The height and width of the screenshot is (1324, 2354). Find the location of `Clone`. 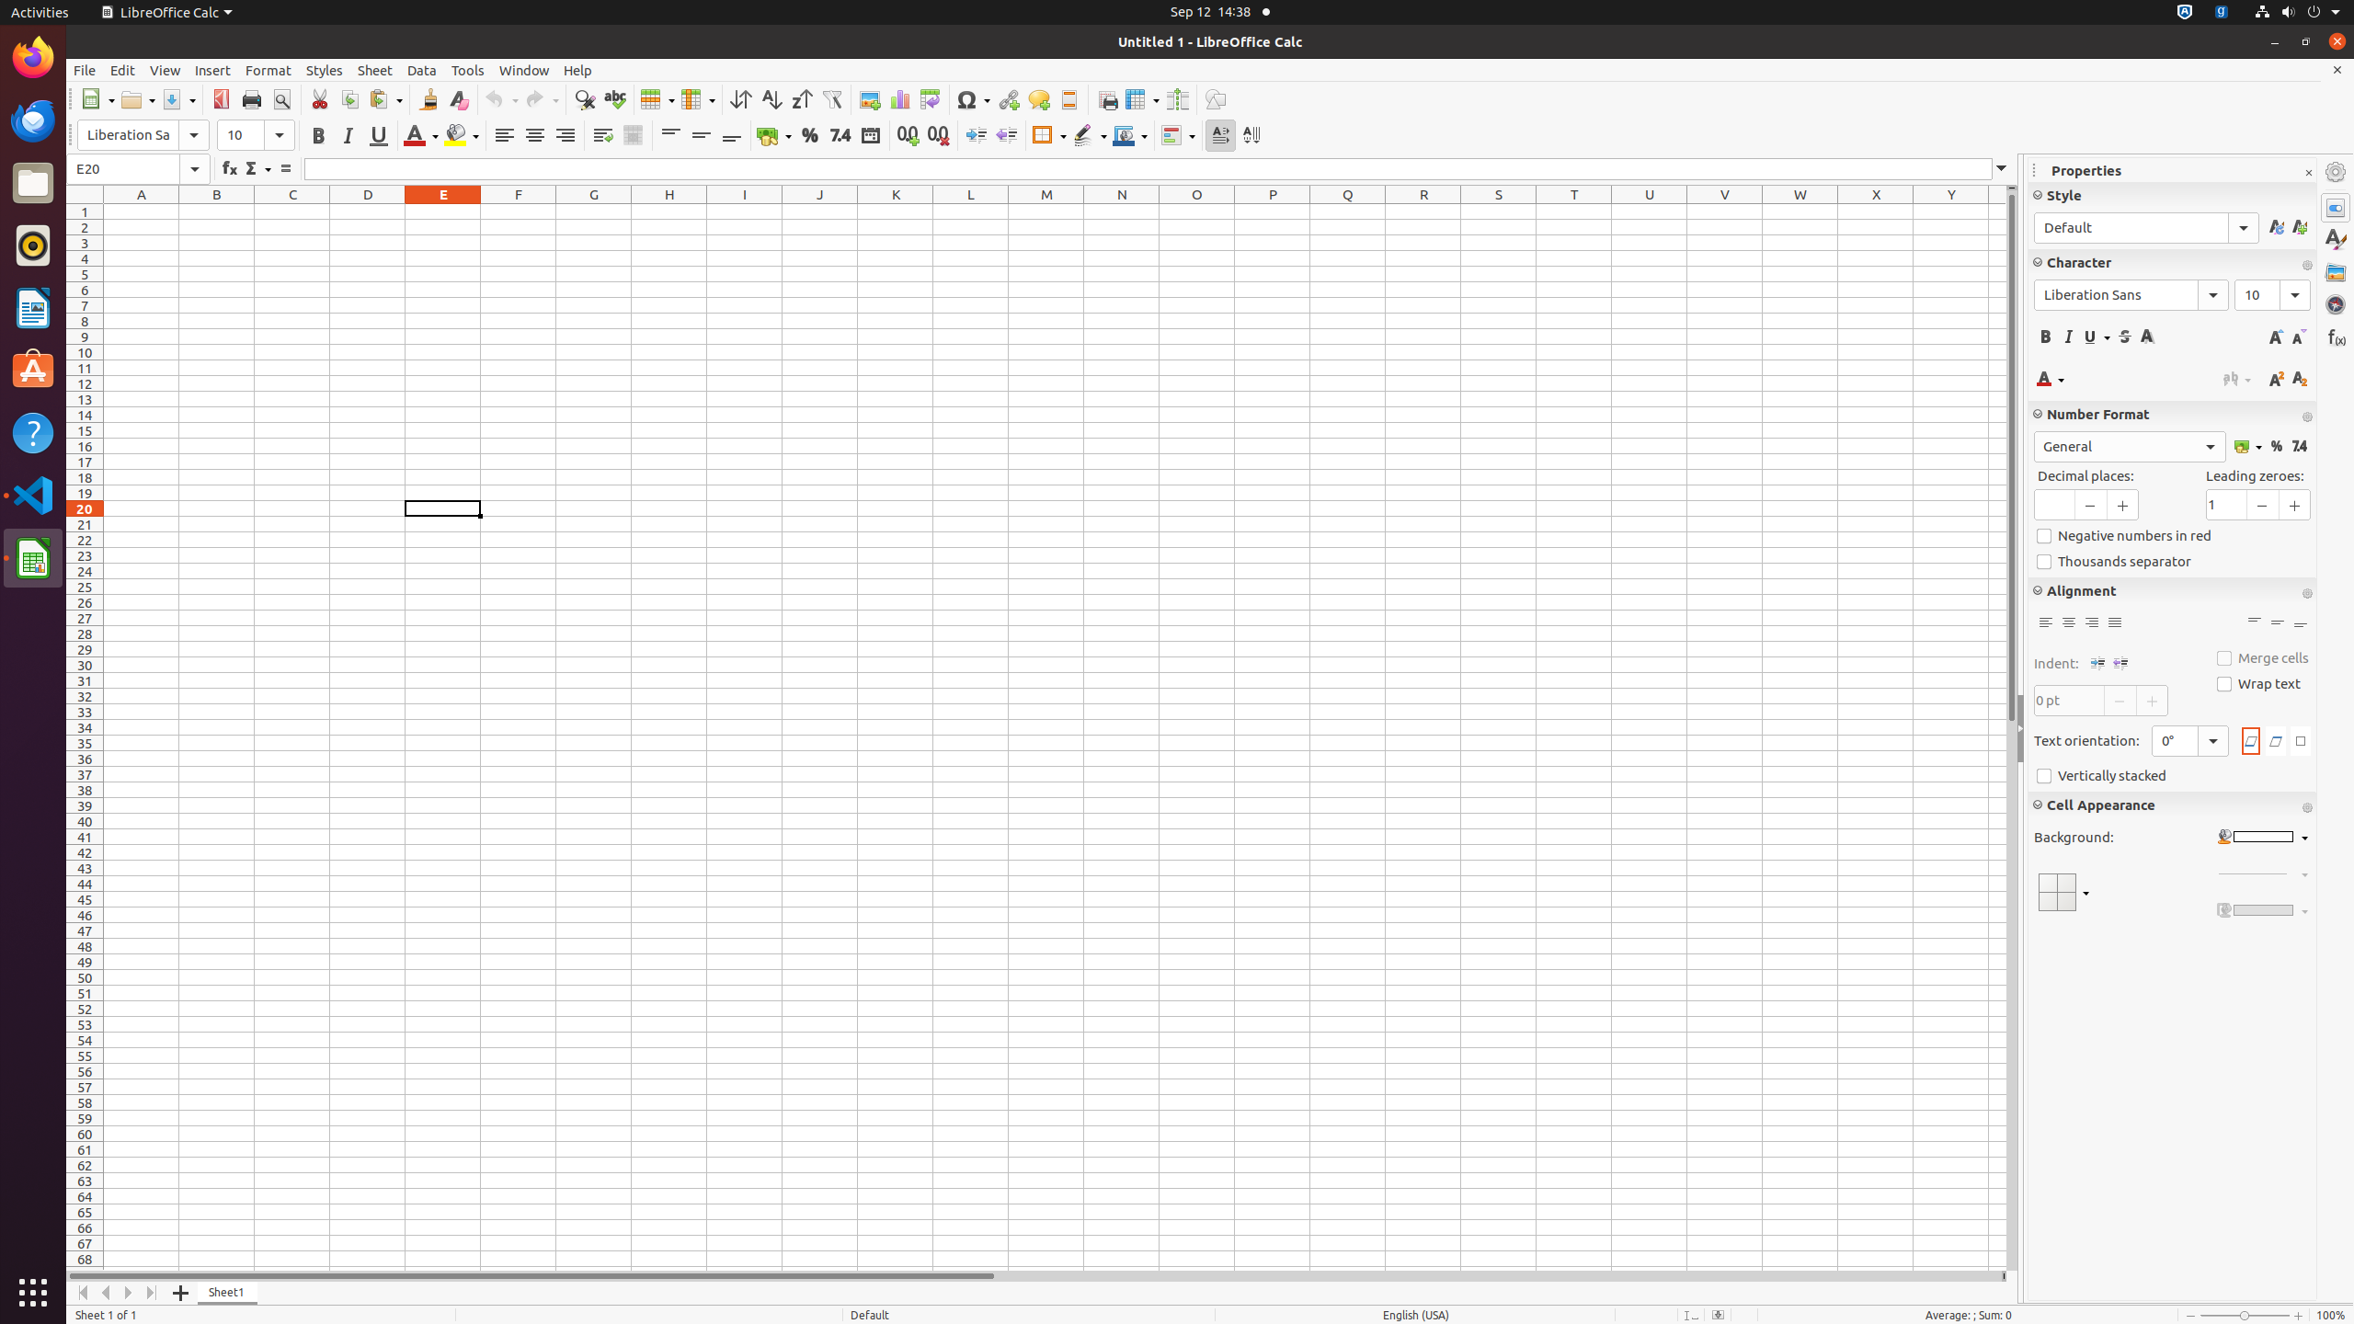

Clone is located at coordinates (429, 99).